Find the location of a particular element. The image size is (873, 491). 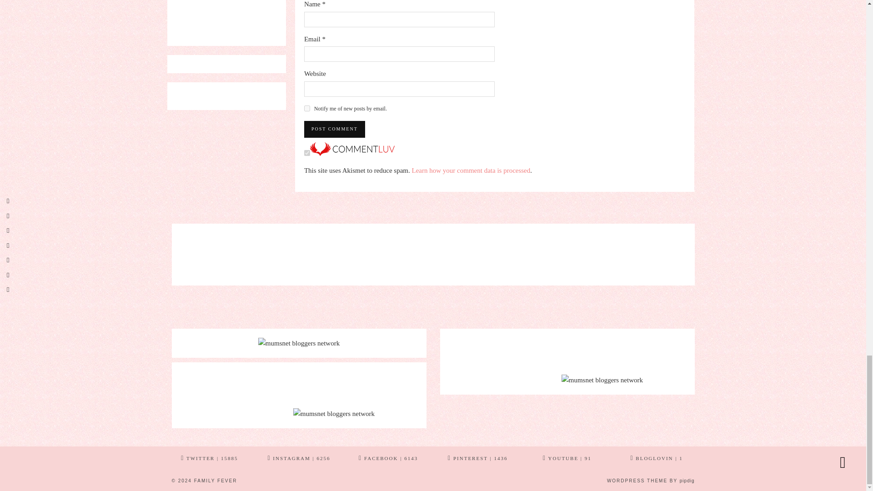

on is located at coordinates (306, 153).